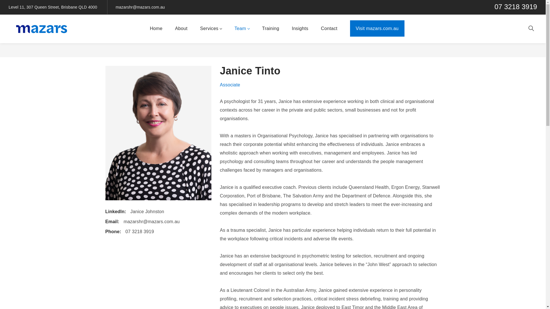  What do you see at coordinates (329, 29) in the screenshot?
I see `Contact` at bounding box center [329, 29].